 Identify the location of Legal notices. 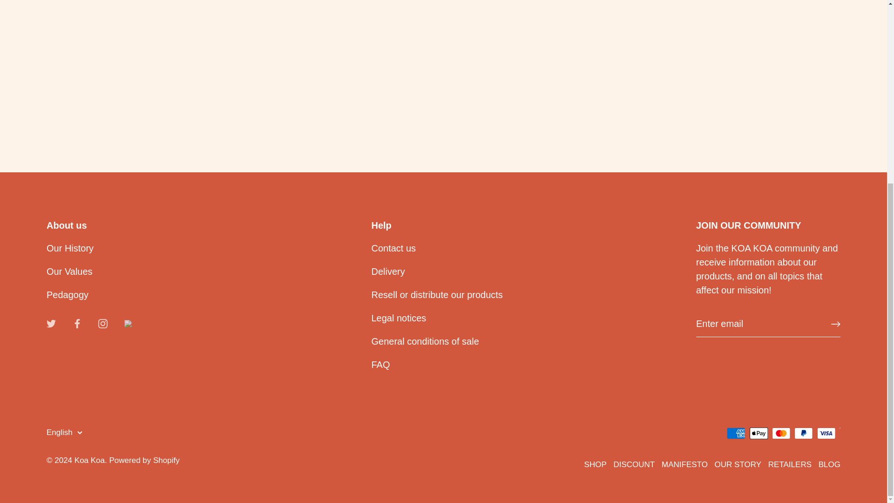
(399, 318).